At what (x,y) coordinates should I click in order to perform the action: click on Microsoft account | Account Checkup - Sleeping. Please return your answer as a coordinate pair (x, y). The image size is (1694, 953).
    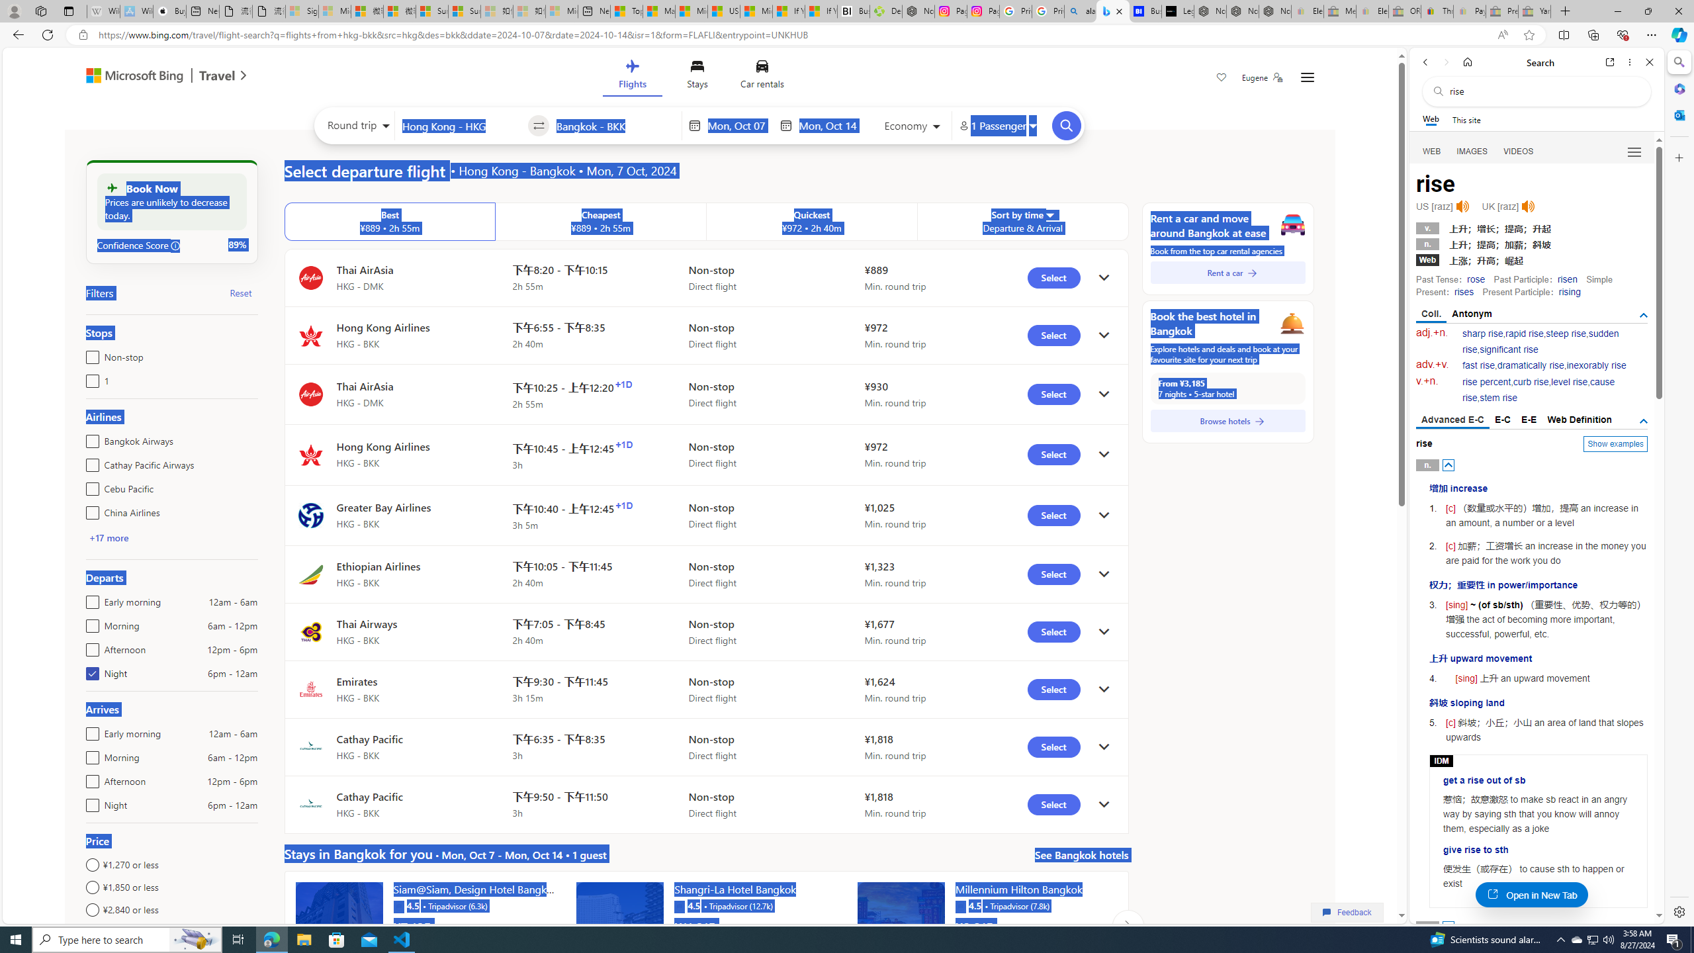
    Looking at the image, I should click on (562, 11).